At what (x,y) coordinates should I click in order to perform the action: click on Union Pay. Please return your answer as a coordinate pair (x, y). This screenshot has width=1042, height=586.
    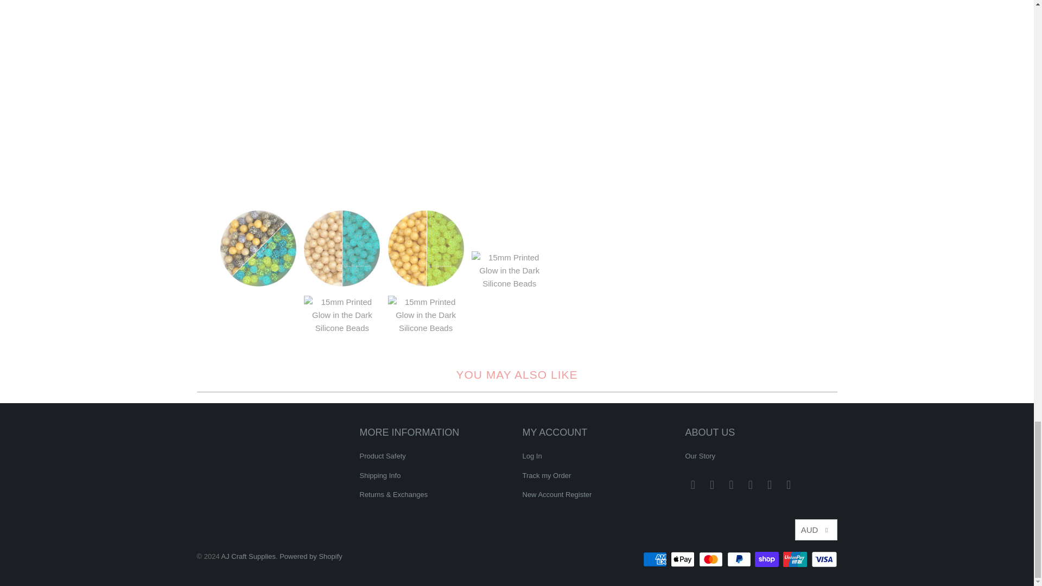
    Looking at the image, I should click on (796, 559).